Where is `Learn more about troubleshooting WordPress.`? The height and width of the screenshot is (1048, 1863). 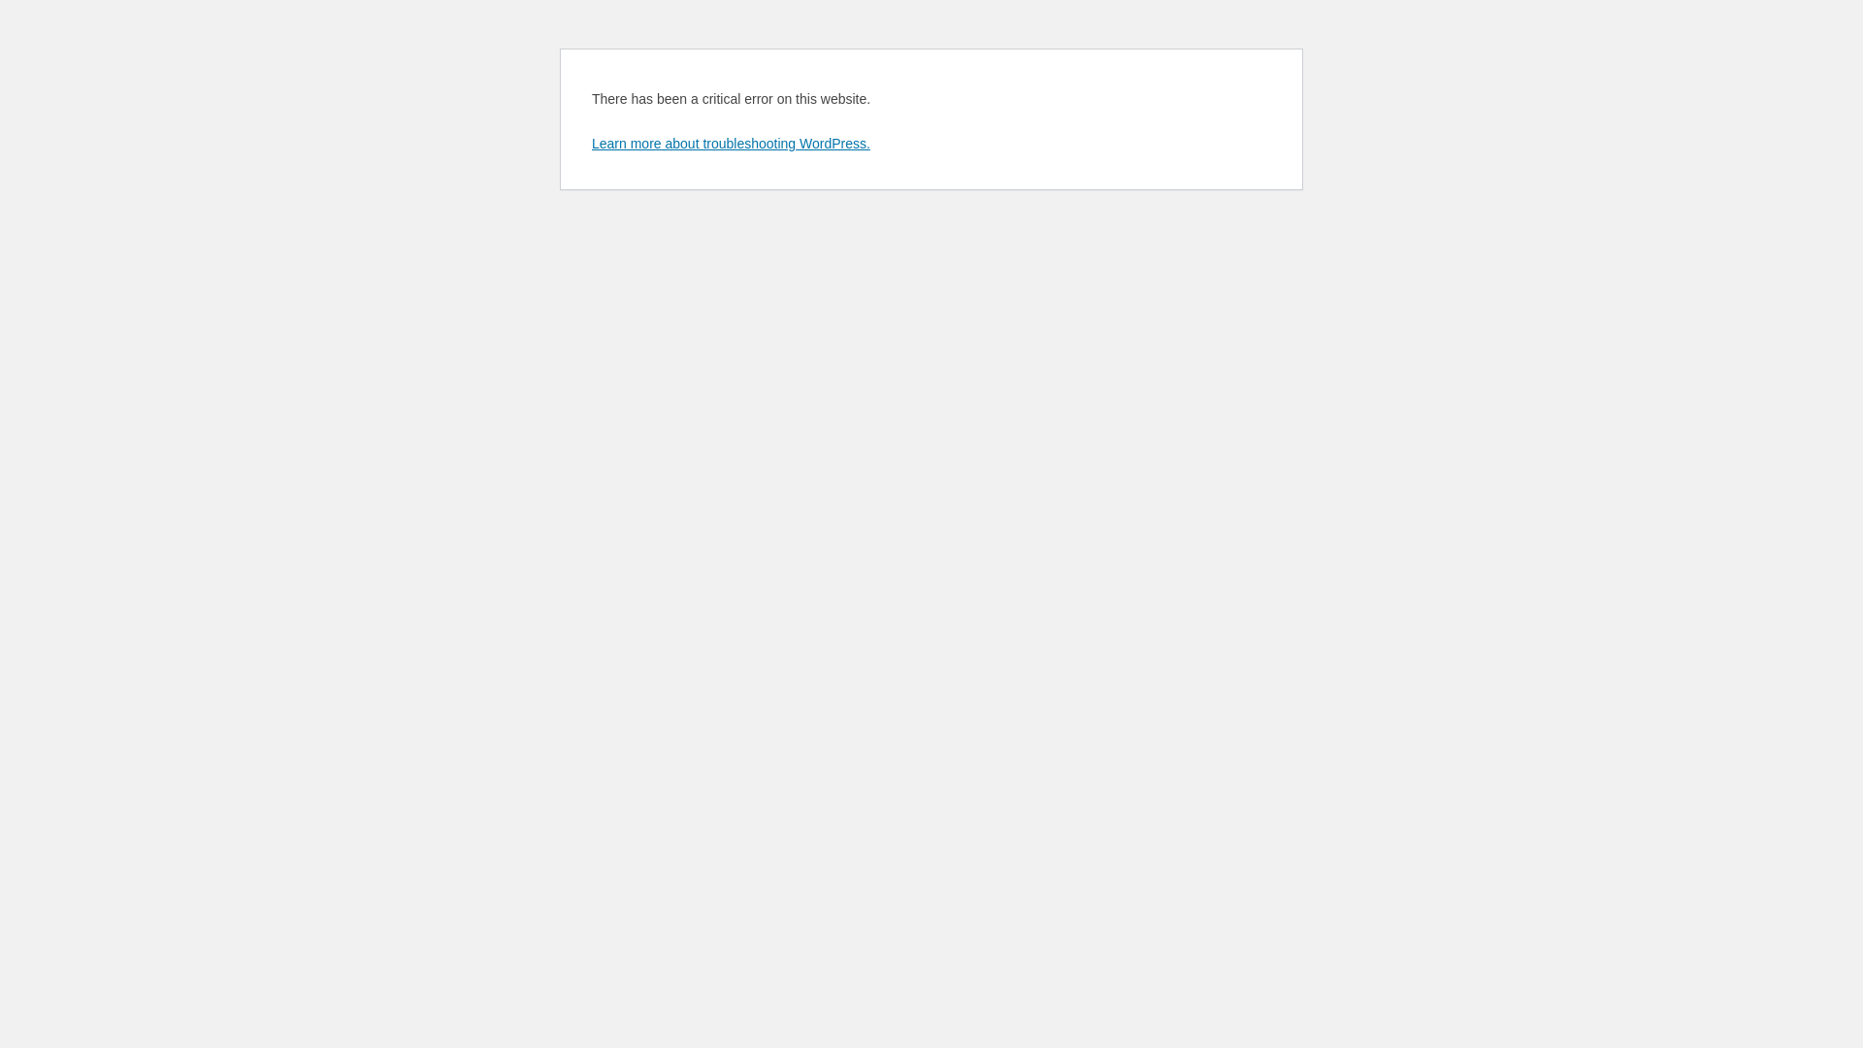 Learn more about troubleshooting WordPress. is located at coordinates (732, 144).